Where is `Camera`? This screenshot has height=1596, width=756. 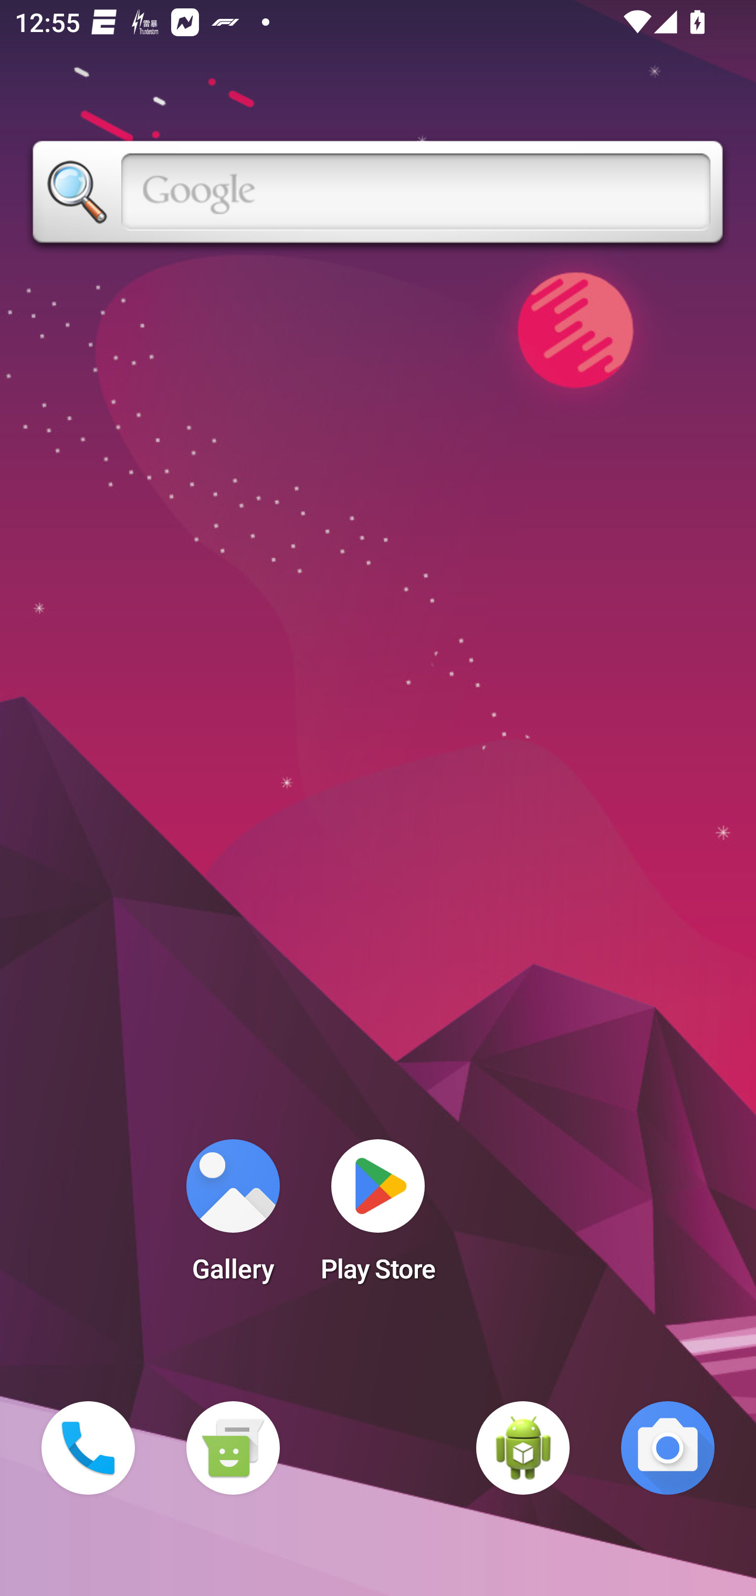
Camera is located at coordinates (668, 1448).